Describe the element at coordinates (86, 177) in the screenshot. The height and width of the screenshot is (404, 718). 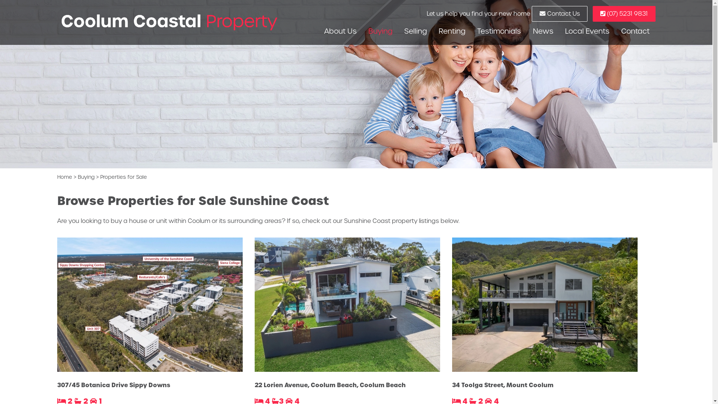
I see `Buying` at that location.